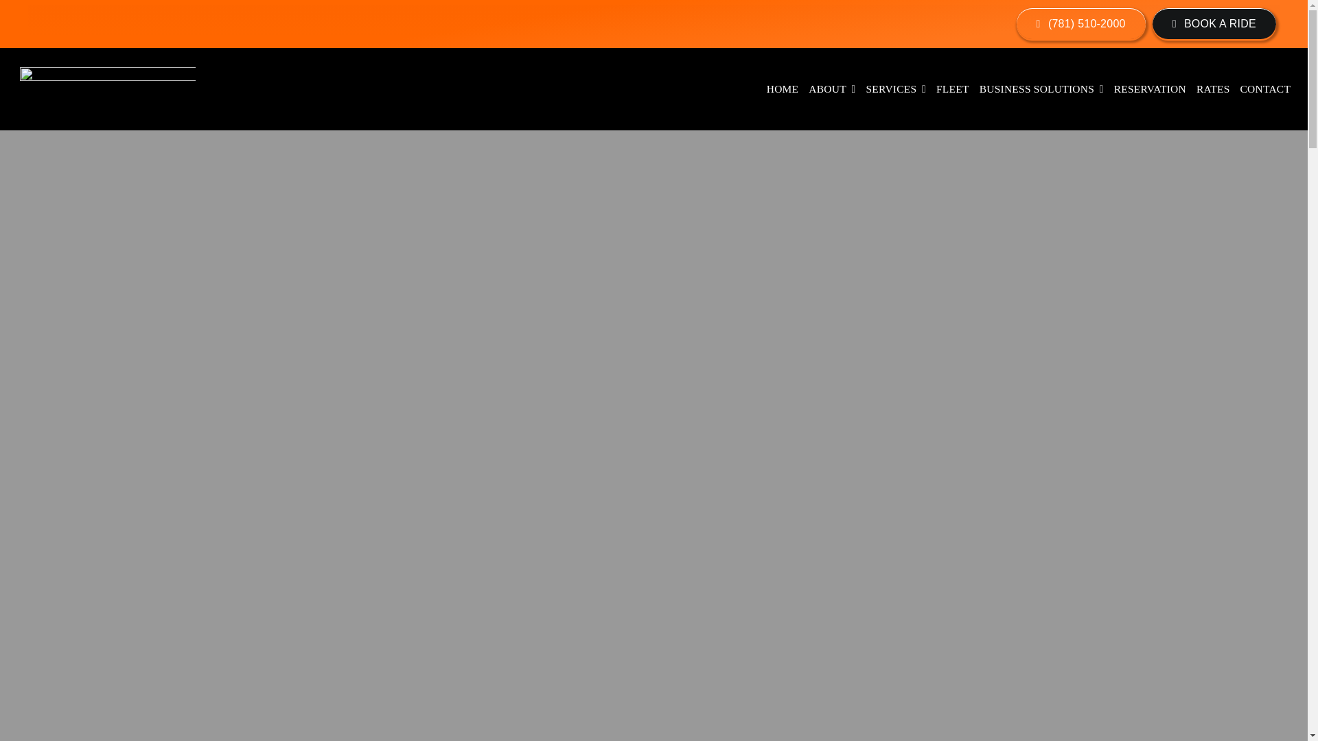 The image size is (1318, 741). Describe the element at coordinates (953, 89) in the screenshot. I see `FLEET` at that location.